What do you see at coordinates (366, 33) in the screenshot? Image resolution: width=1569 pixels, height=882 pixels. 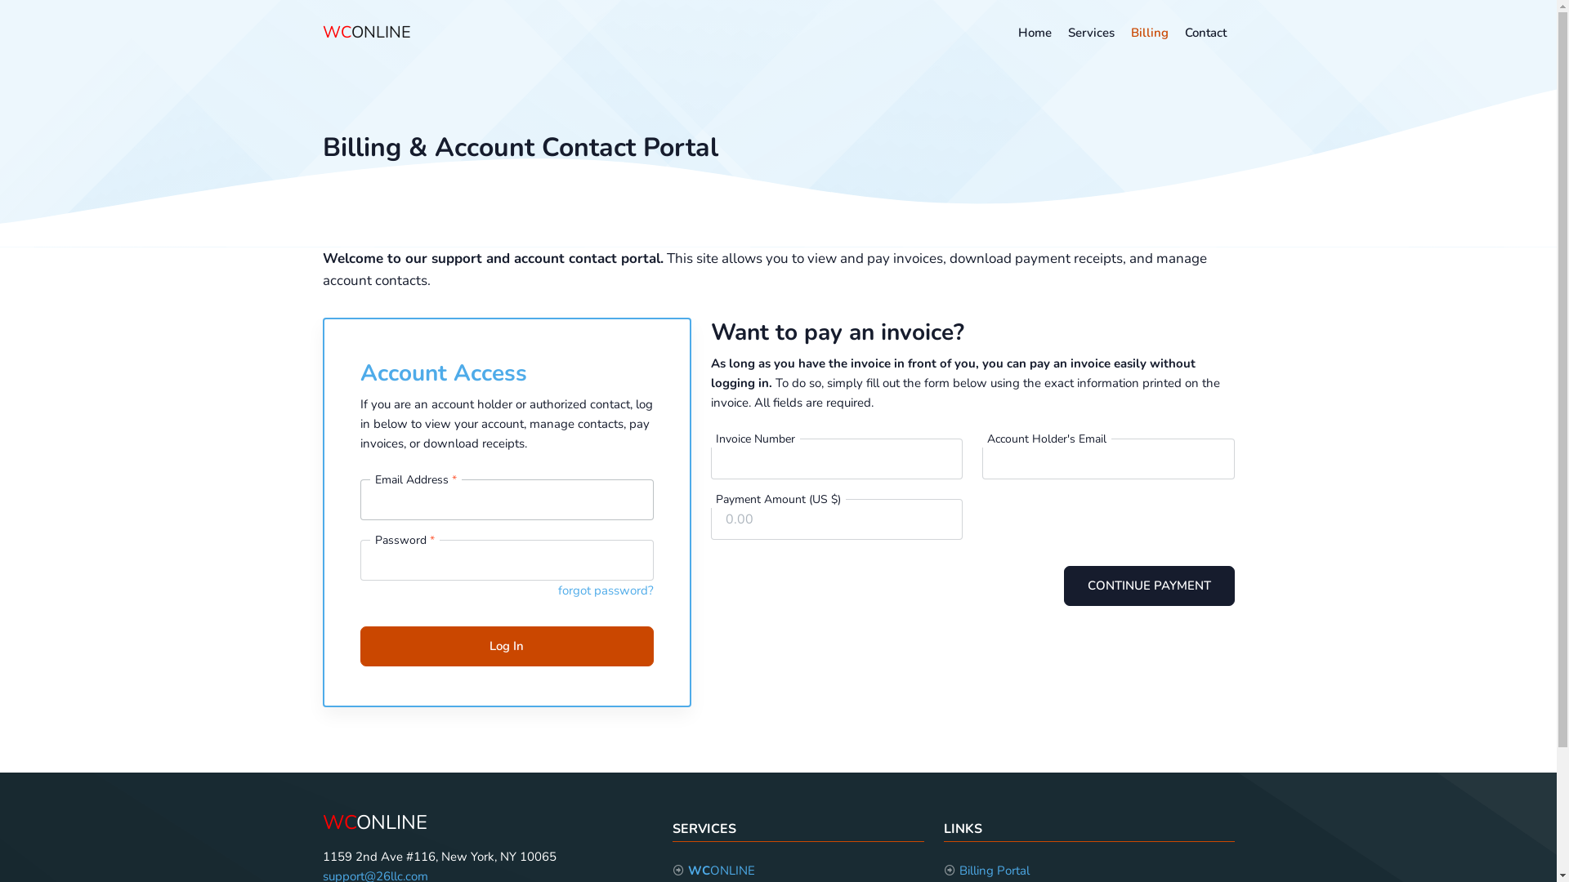 I see `WCONLINE` at bounding box center [366, 33].